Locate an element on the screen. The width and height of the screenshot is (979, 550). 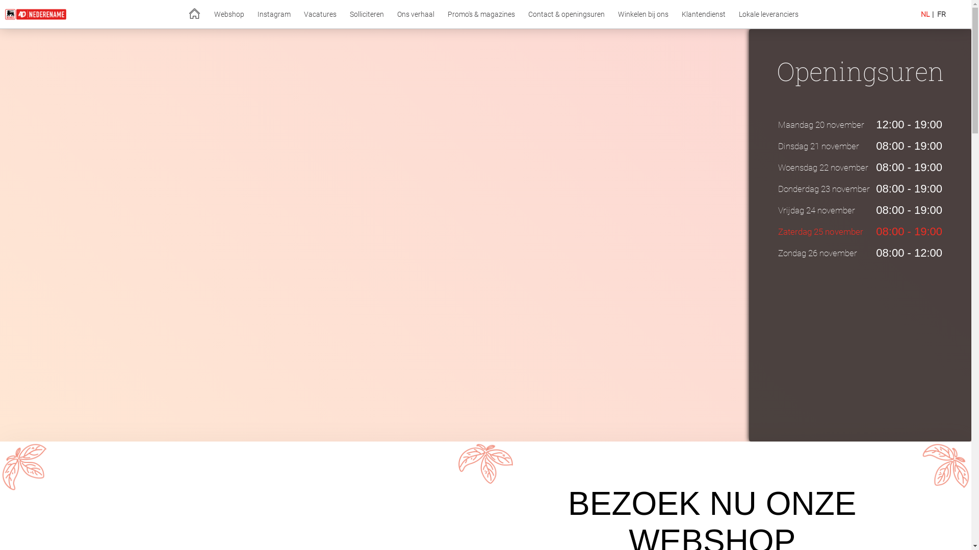
Webshop is located at coordinates (229, 14).